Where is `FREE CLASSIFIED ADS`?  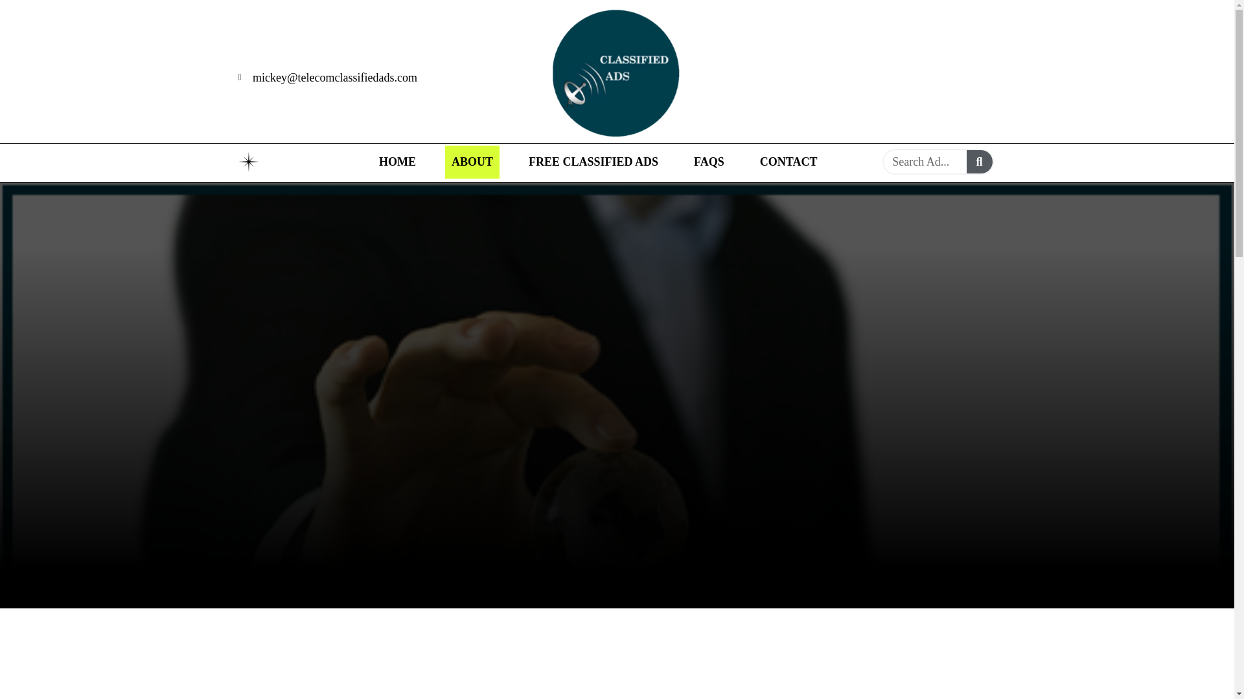 FREE CLASSIFIED ADS is located at coordinates (593, 162).